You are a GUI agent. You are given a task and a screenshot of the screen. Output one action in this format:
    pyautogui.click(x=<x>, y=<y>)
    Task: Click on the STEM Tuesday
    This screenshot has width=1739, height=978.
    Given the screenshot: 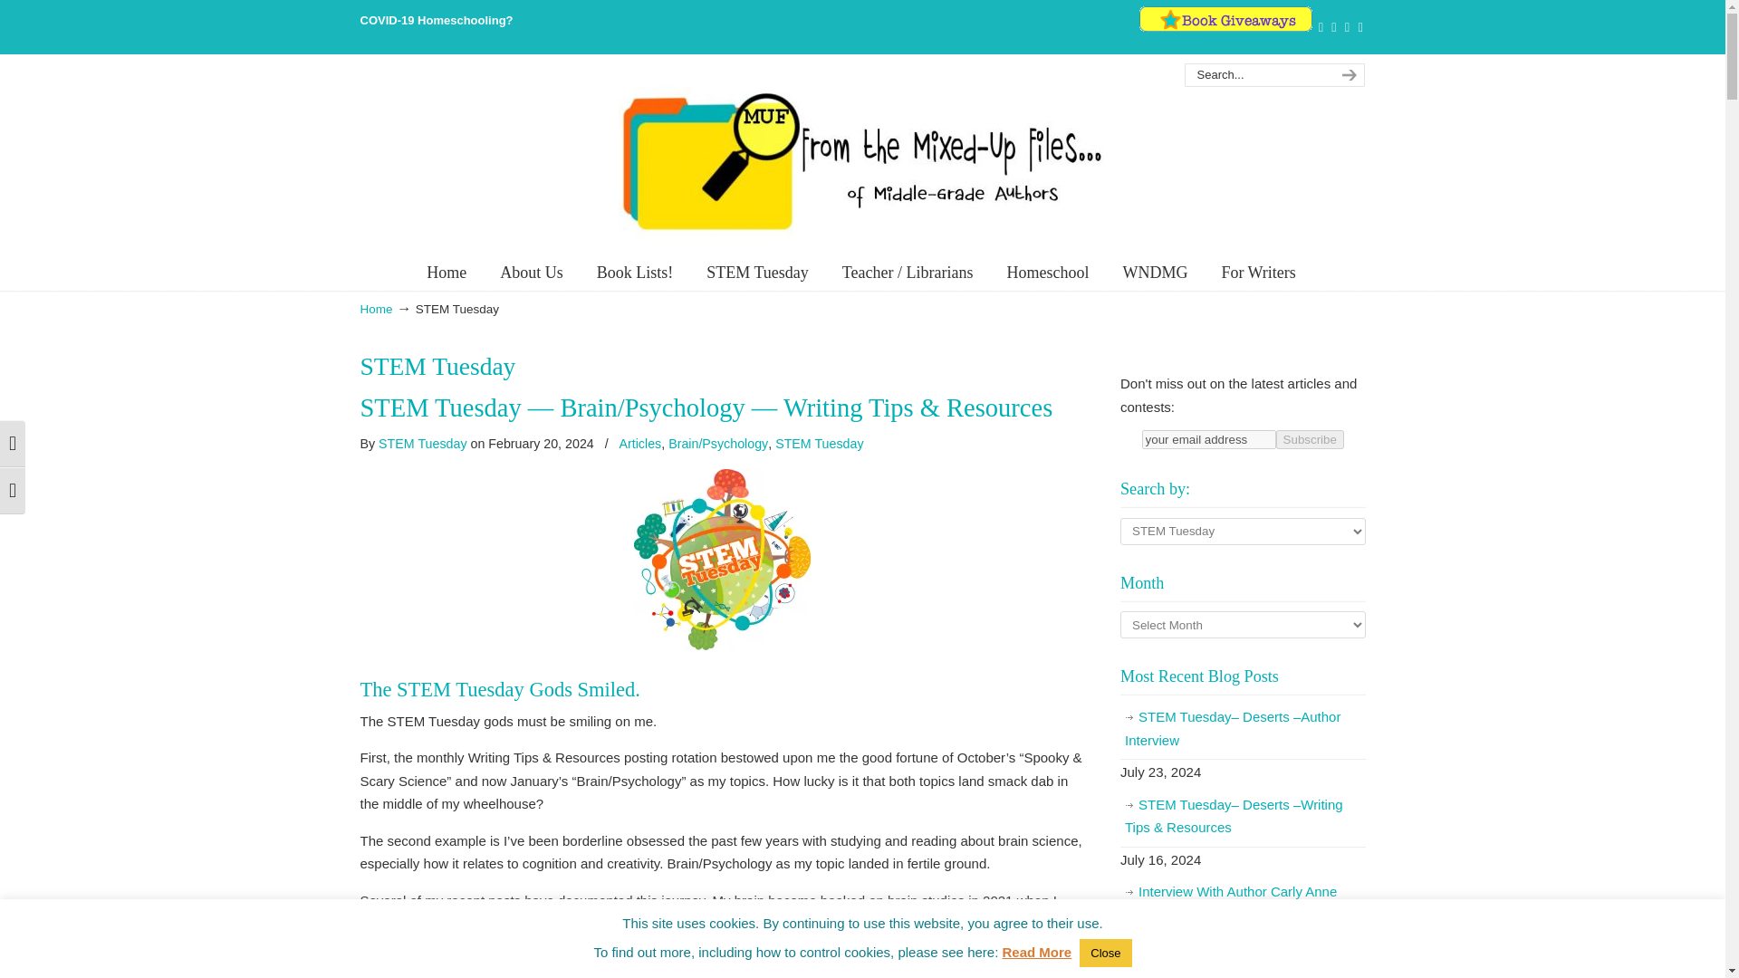 What is the action you would take?
    pyautogui.click(x=757, y=272)
    